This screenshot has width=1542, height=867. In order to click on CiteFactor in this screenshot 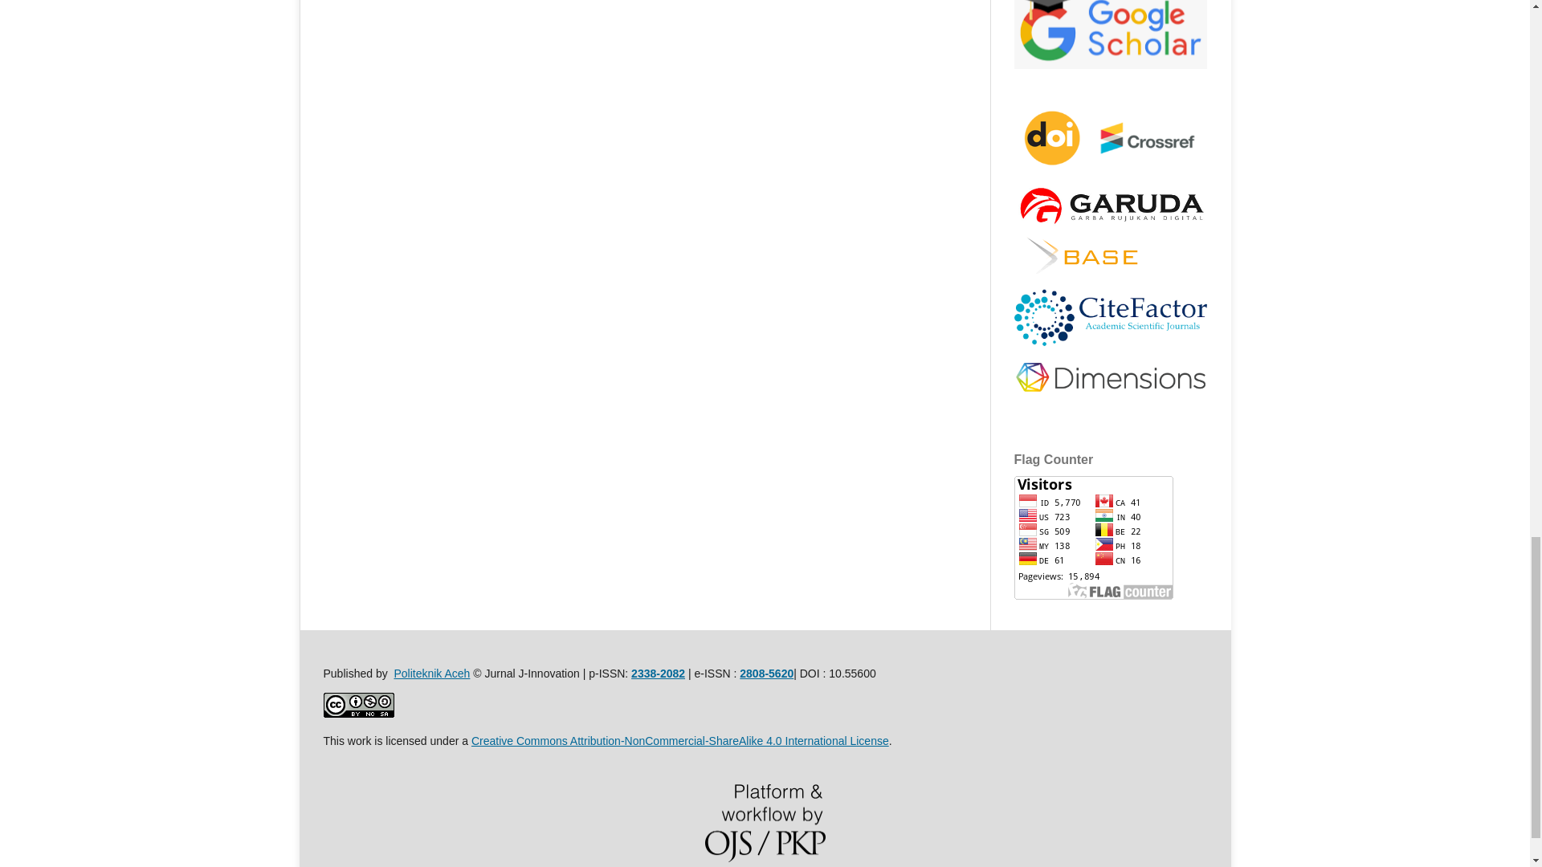, I will do `click(1109, 348)`.